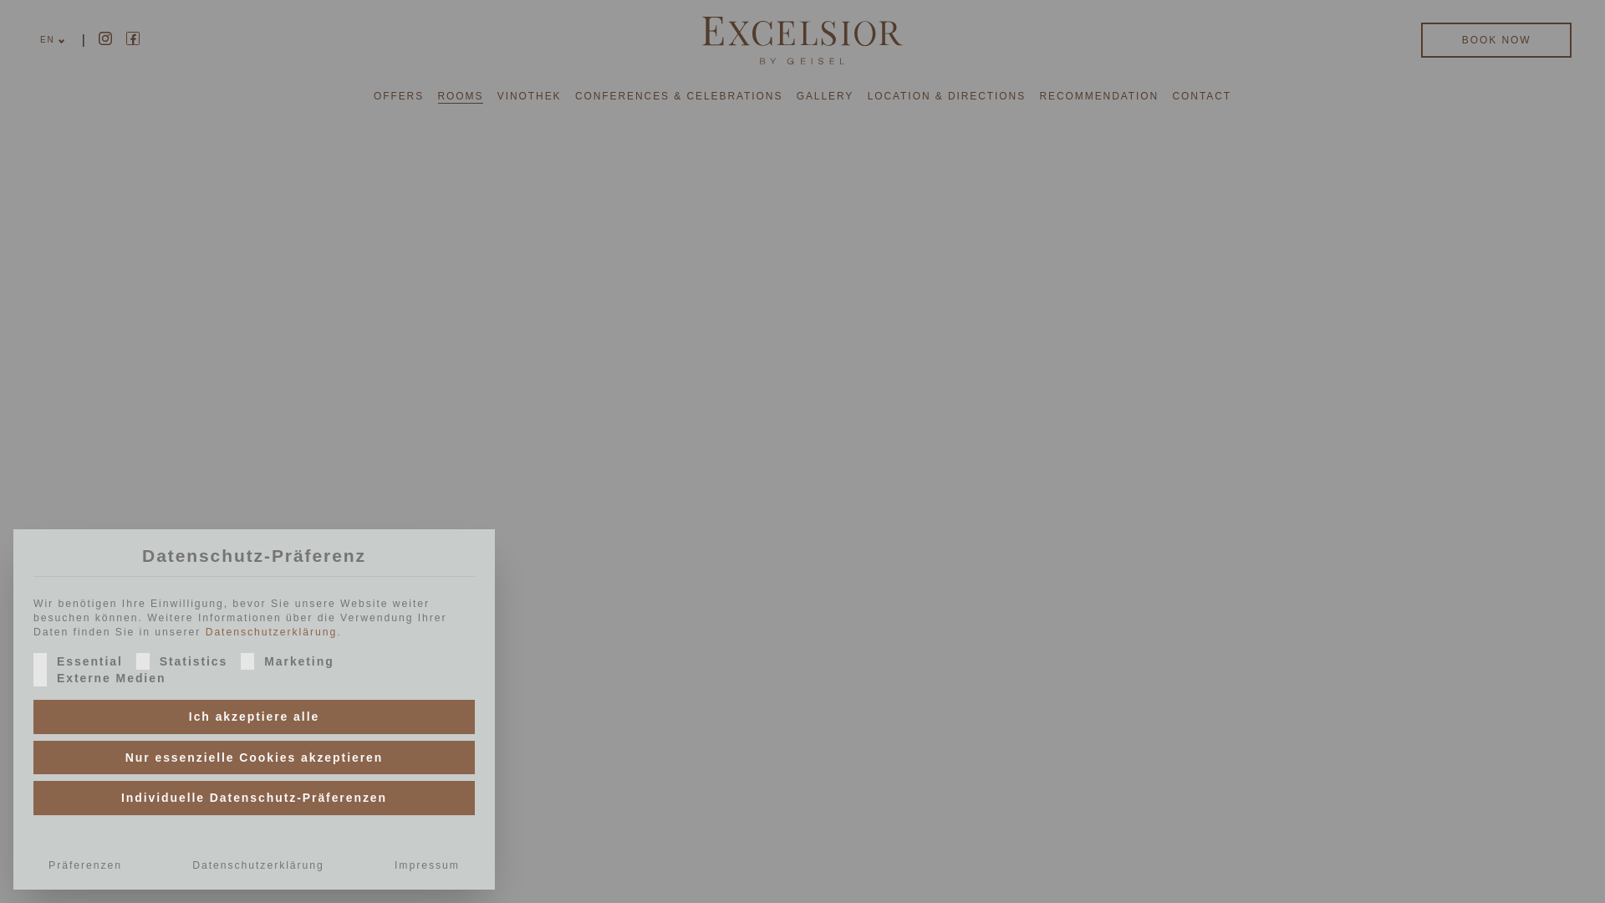  I want to click on ROOMS, so click(461, 95).